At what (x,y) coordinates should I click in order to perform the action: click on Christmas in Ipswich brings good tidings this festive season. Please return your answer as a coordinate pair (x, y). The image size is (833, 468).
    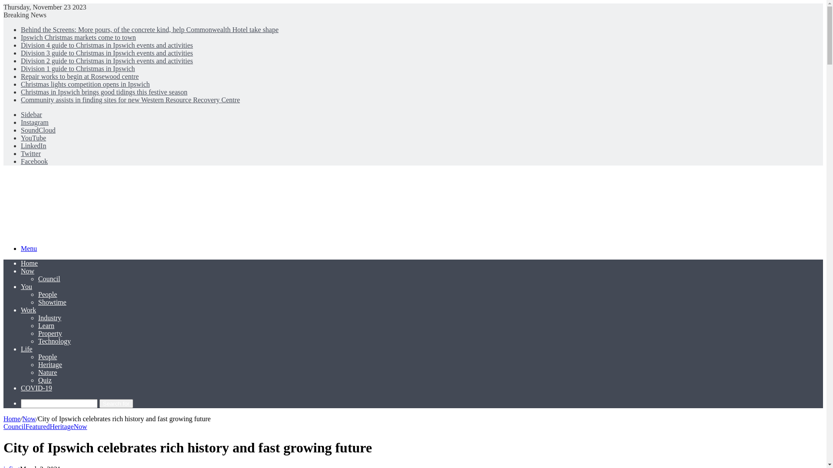
    Looking at the image, I should click on (104, 92).